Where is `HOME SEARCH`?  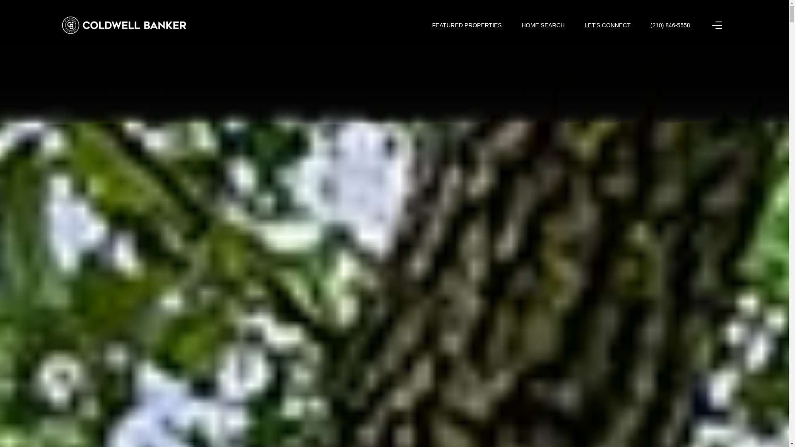
HOME SEARCH is located at coordinates (543, 25).